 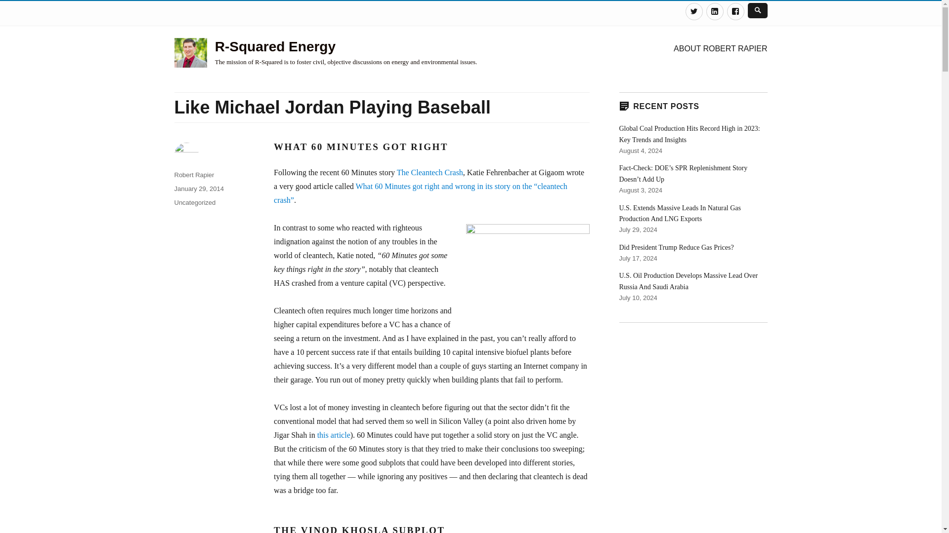 I want to click on Uncategorized, so click(x=194, y=202).